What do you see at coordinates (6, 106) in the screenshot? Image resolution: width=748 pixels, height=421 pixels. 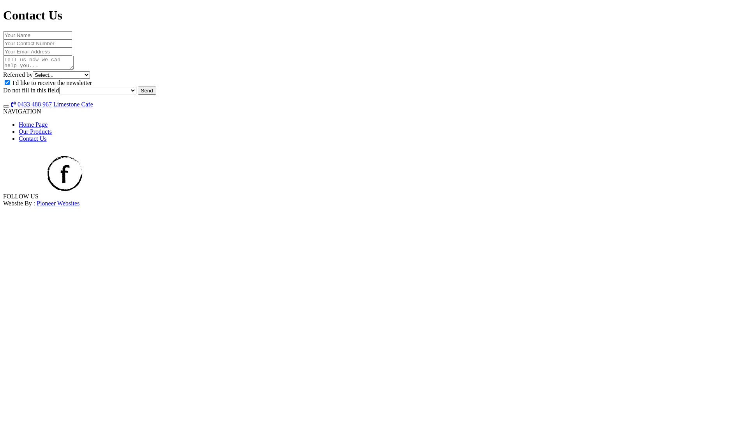 I see `Toggle navigation` at bounding box center [6, 106].